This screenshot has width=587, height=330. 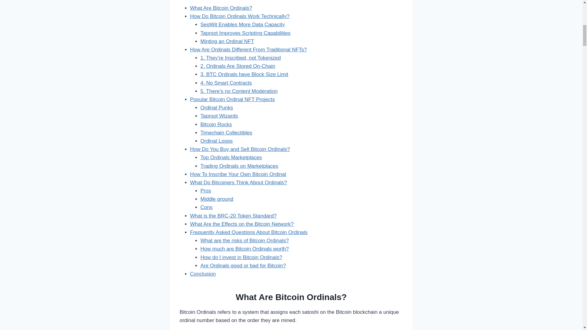 What do you see at coordinates (227, 41) in the screenshot?
I see `Minting an Ordinal NFT` at bounding box center [227, 41].